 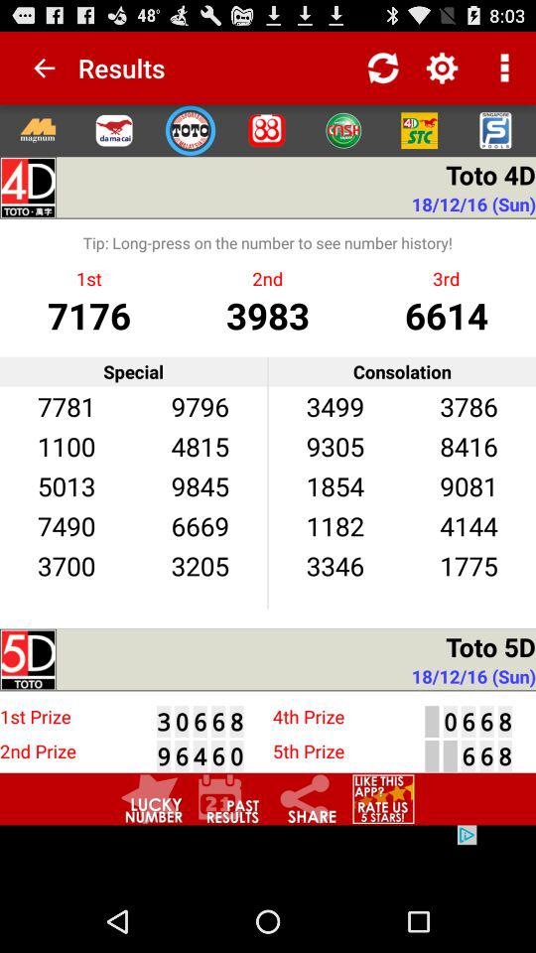 What do you see at coordinates (419, 130) in the screenshot?
I see `selects stc company` at bounding box center [419, 130].